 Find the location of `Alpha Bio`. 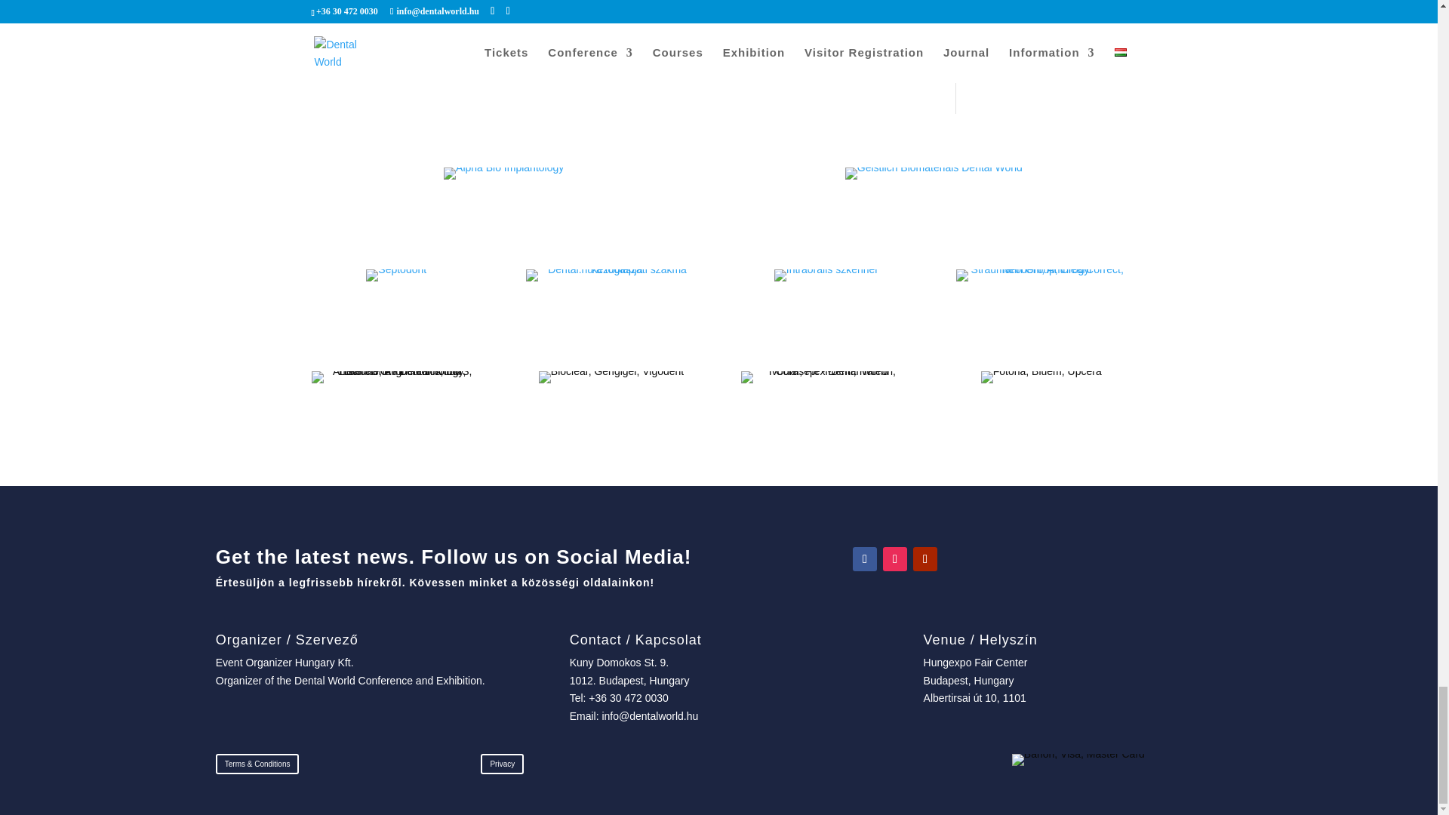

Alpha Bio is located at coordinates (503, 205).